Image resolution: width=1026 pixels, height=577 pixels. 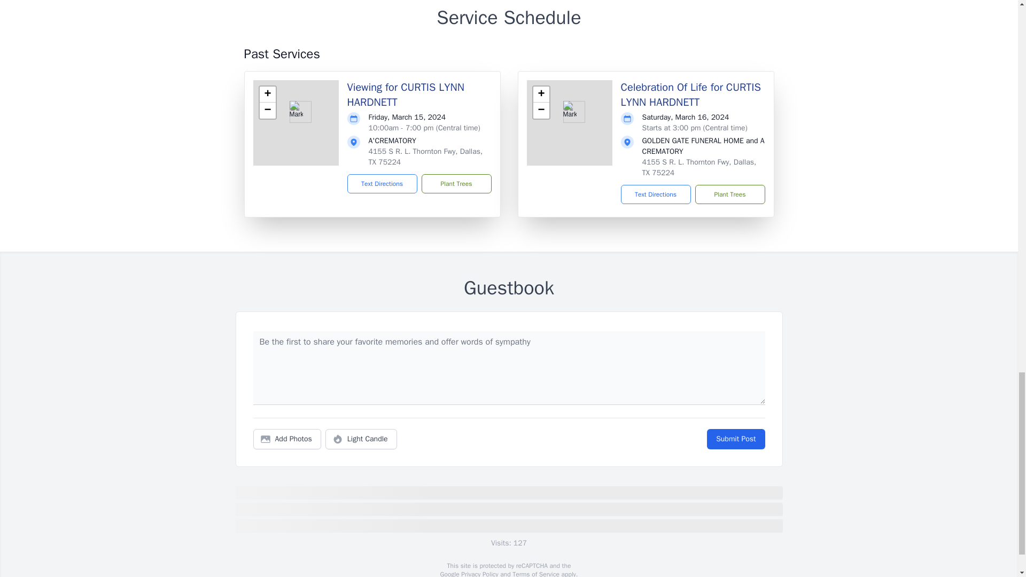 What do you see at coordinates (267, 95) in the screenshot?
I see `Zoom in` at bounding box center [267, 95].